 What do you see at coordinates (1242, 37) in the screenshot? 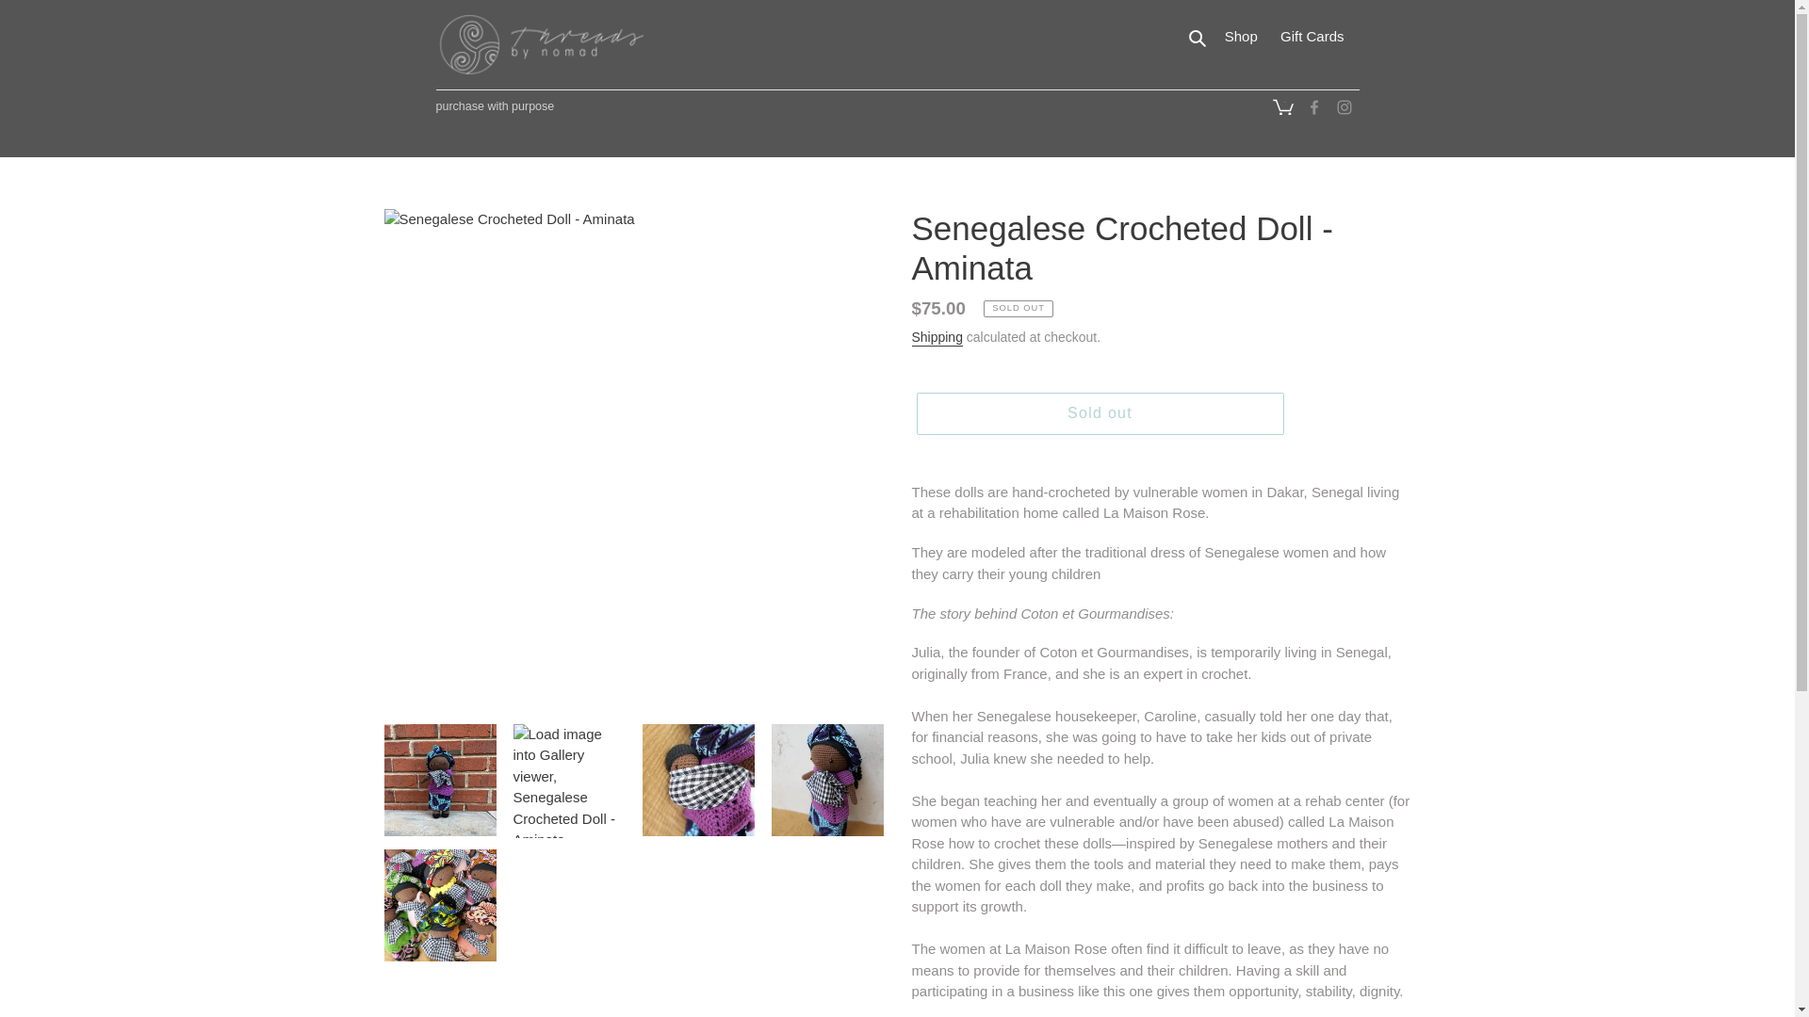
I see `Shop` at bounding box center [1242, 37].